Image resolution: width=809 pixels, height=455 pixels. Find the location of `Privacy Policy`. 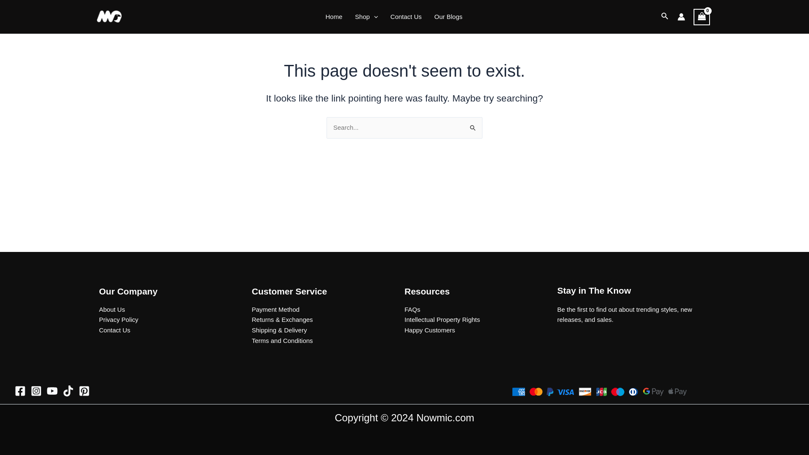

Privacy Policy is located at coordinates (118, 319).